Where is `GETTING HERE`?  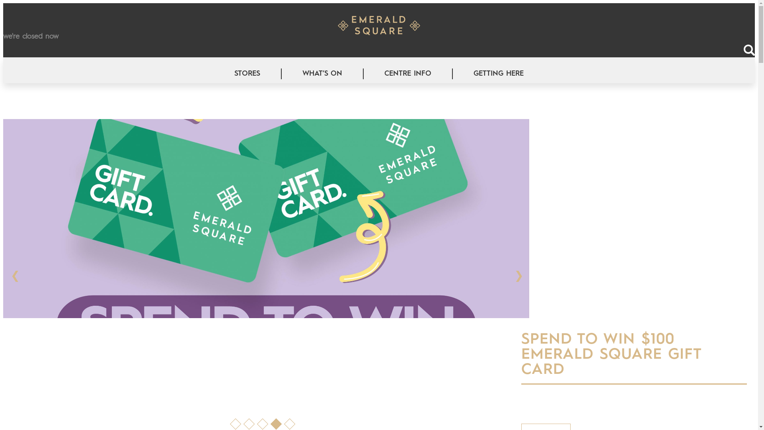 GETTING HERE is located at coordinates (499, 74).